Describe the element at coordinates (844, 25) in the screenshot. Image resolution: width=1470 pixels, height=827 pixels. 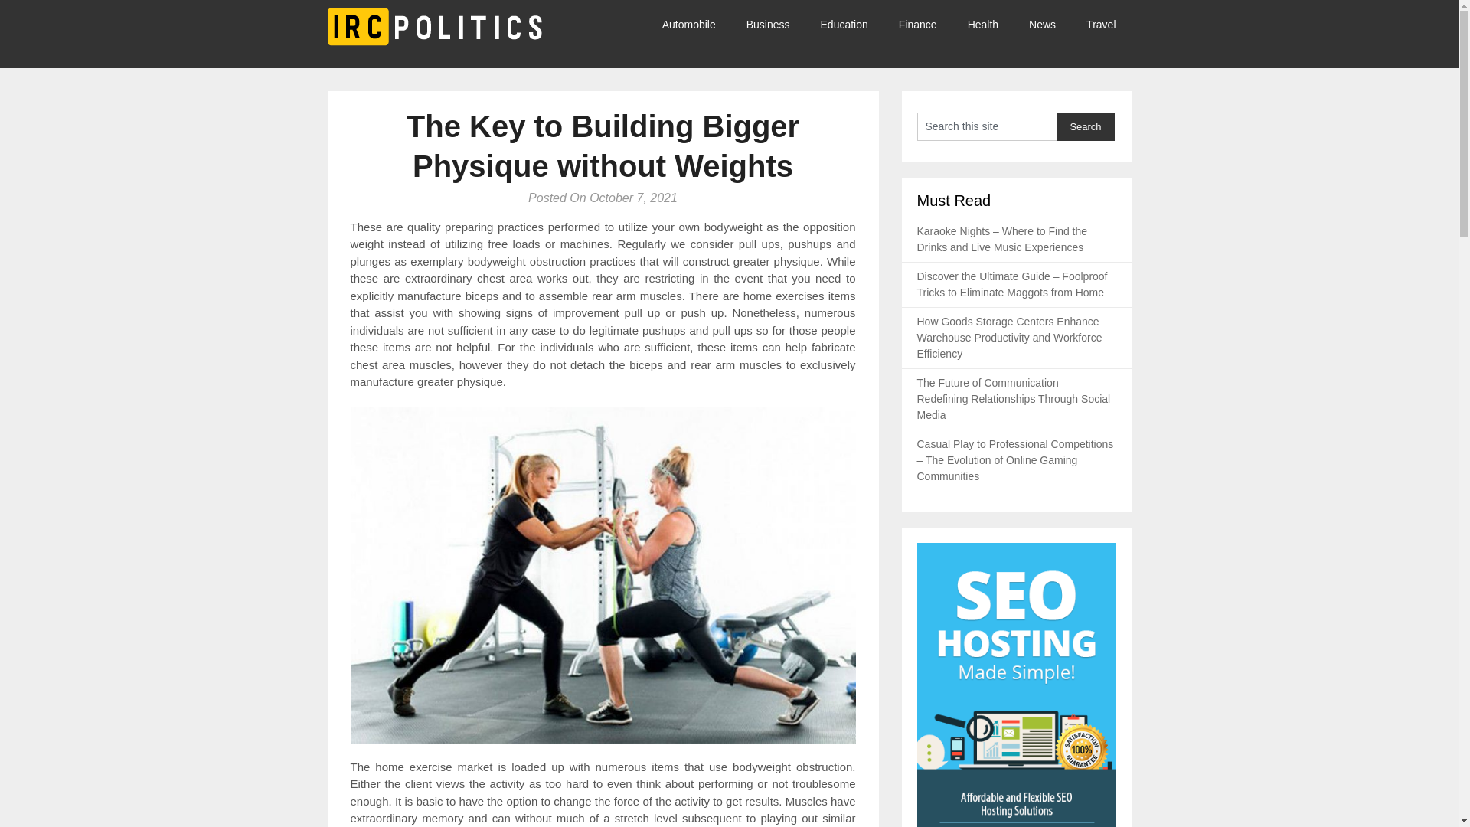
I see `Education` at that location.